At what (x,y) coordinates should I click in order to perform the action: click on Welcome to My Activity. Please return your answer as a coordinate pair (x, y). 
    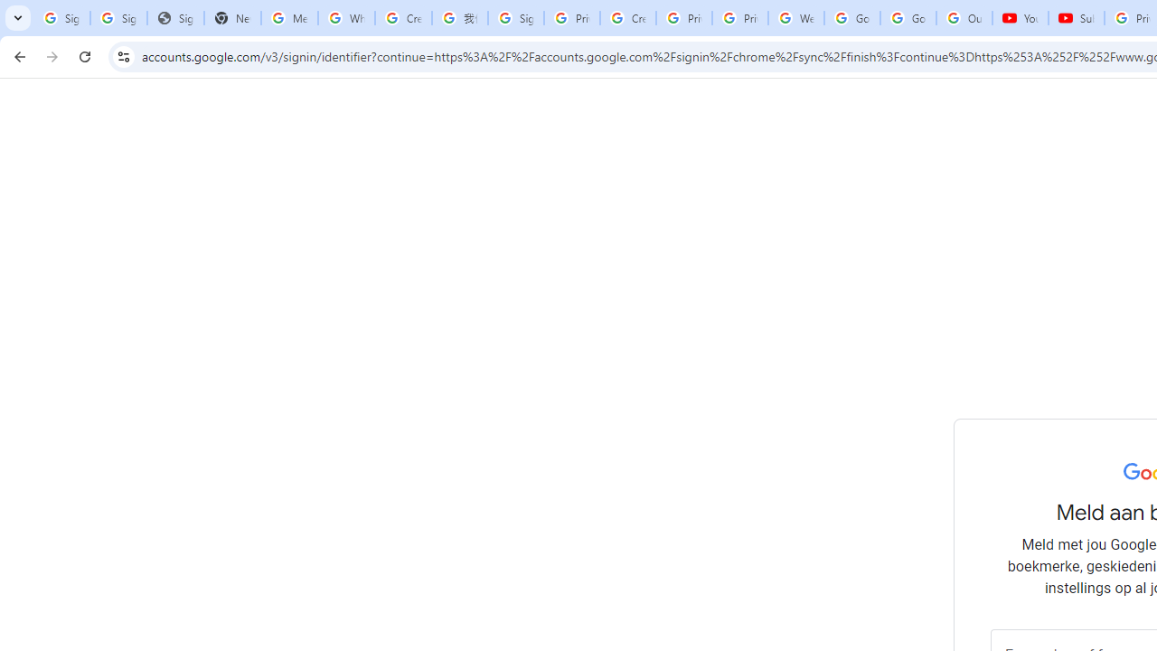
    Looking at the image, I should click on (795, 18).